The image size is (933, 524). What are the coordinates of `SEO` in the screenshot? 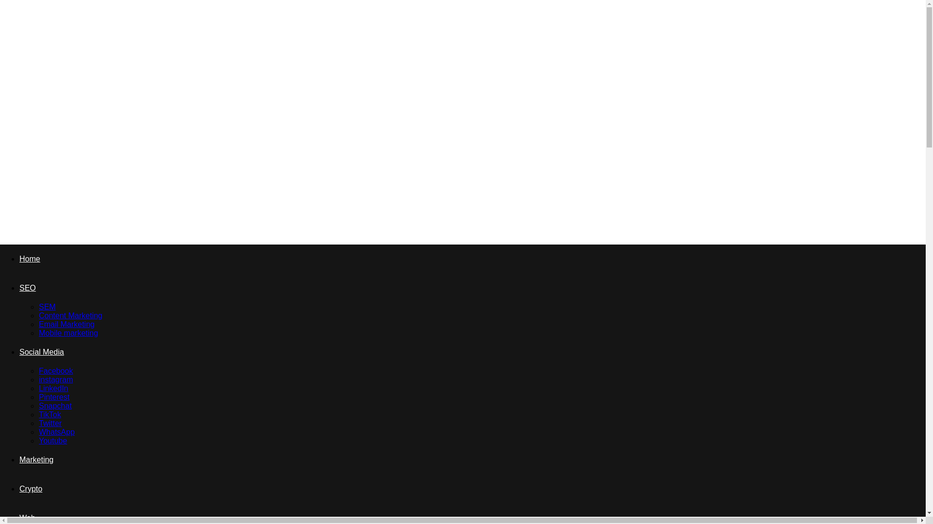 It's located at (28, 288).